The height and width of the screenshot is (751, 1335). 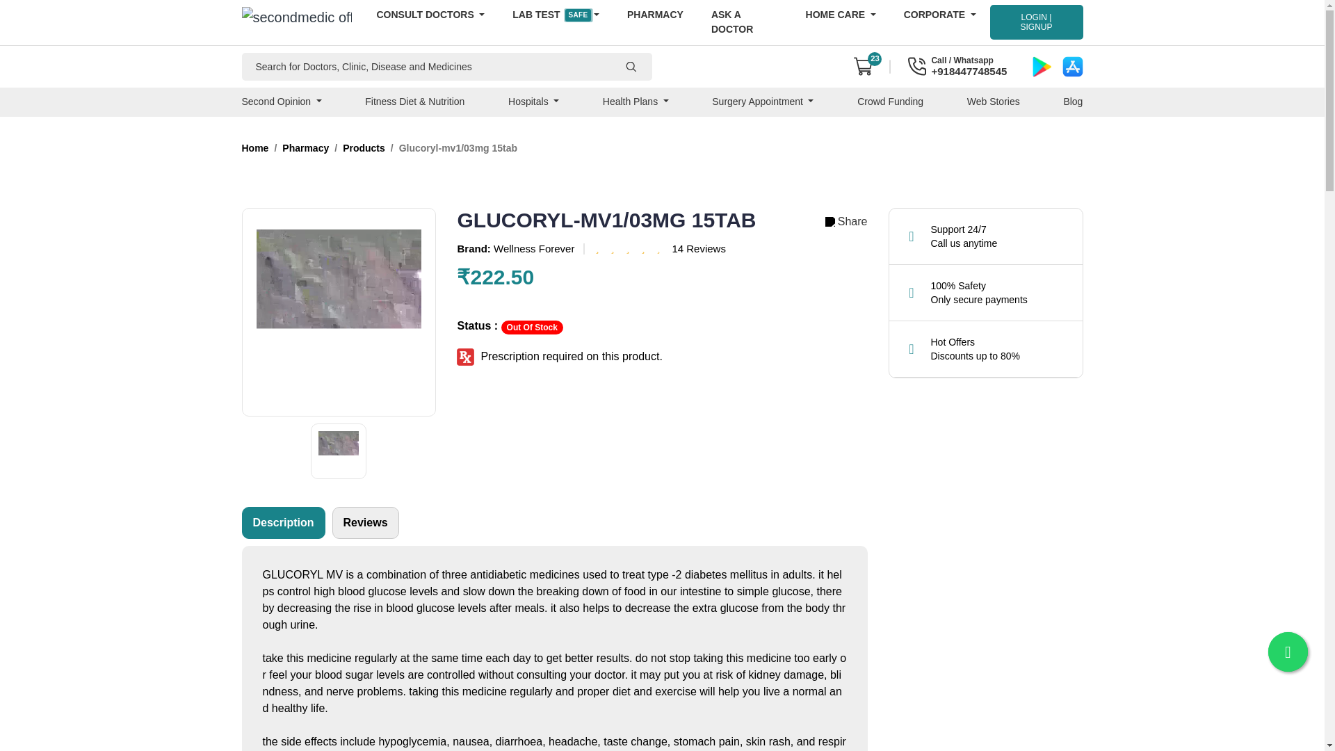 What do you see at coordinates (940, 15) in the screenshot?
I see `CORPORATE` at bounding box center [940, 15].